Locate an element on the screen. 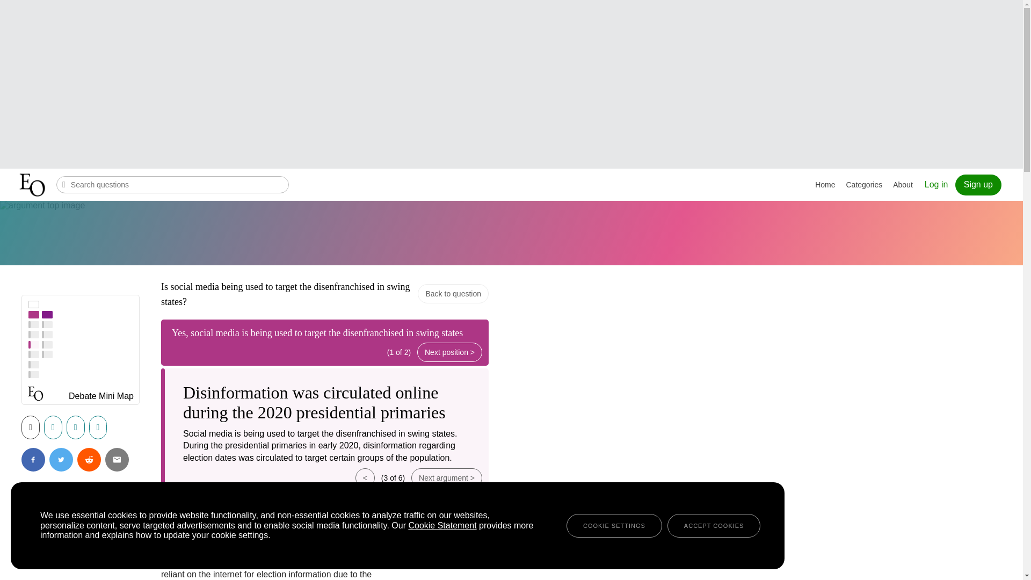  Debate Mini Map is located at coordinates (101, 397).